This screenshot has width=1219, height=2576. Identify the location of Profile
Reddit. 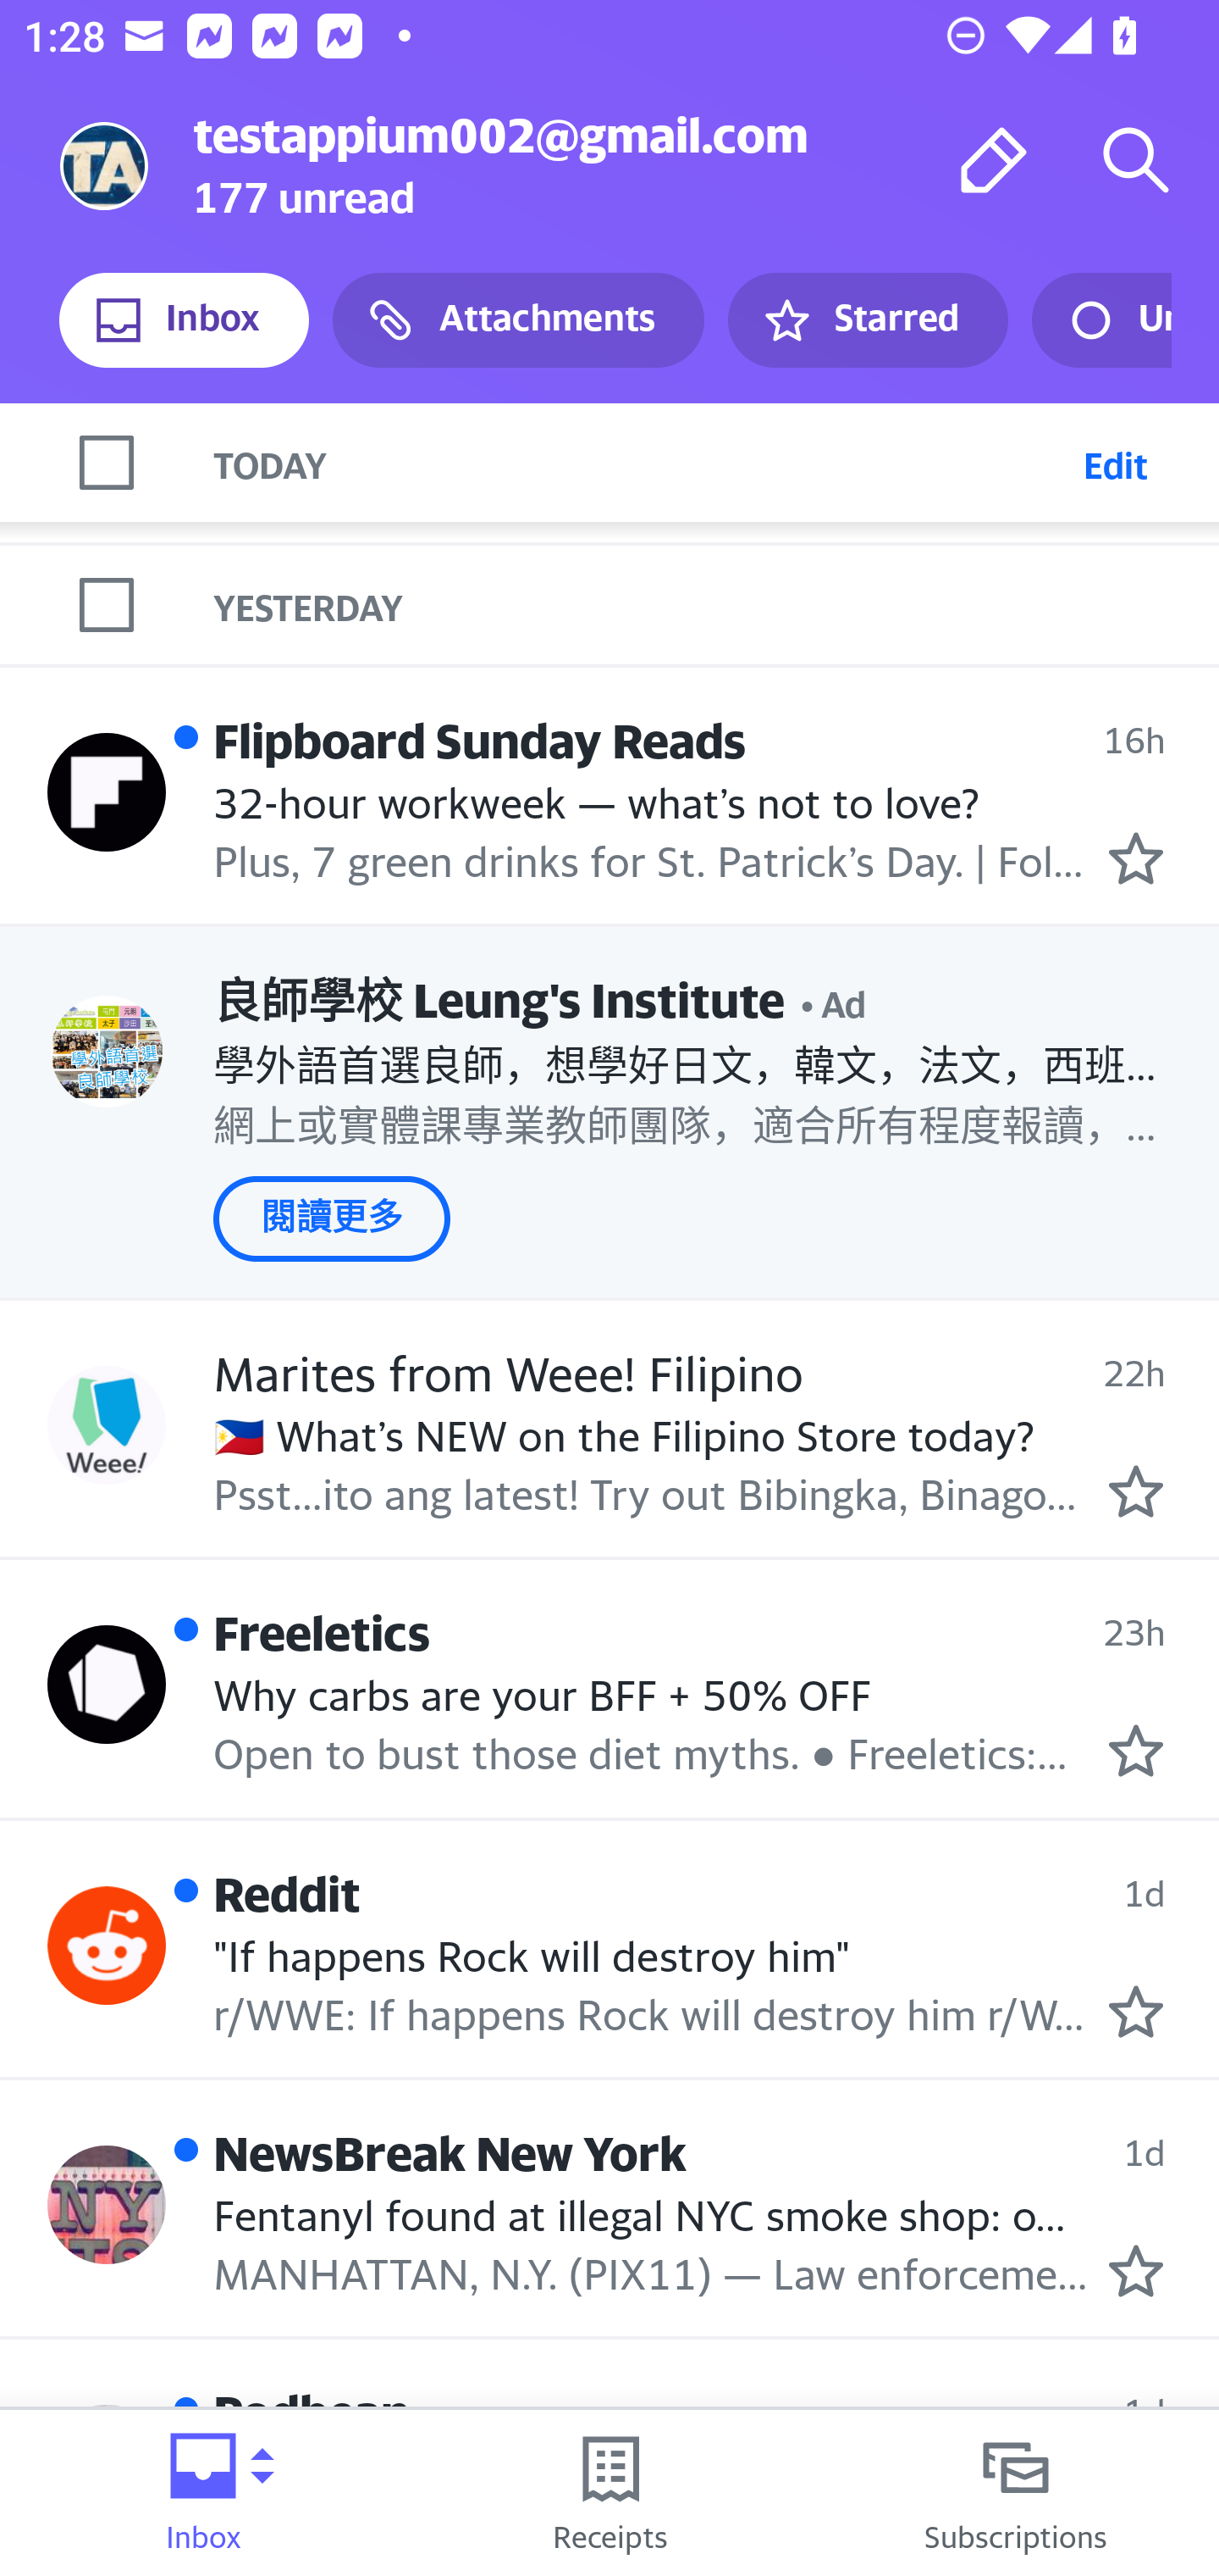
(107, 1945).